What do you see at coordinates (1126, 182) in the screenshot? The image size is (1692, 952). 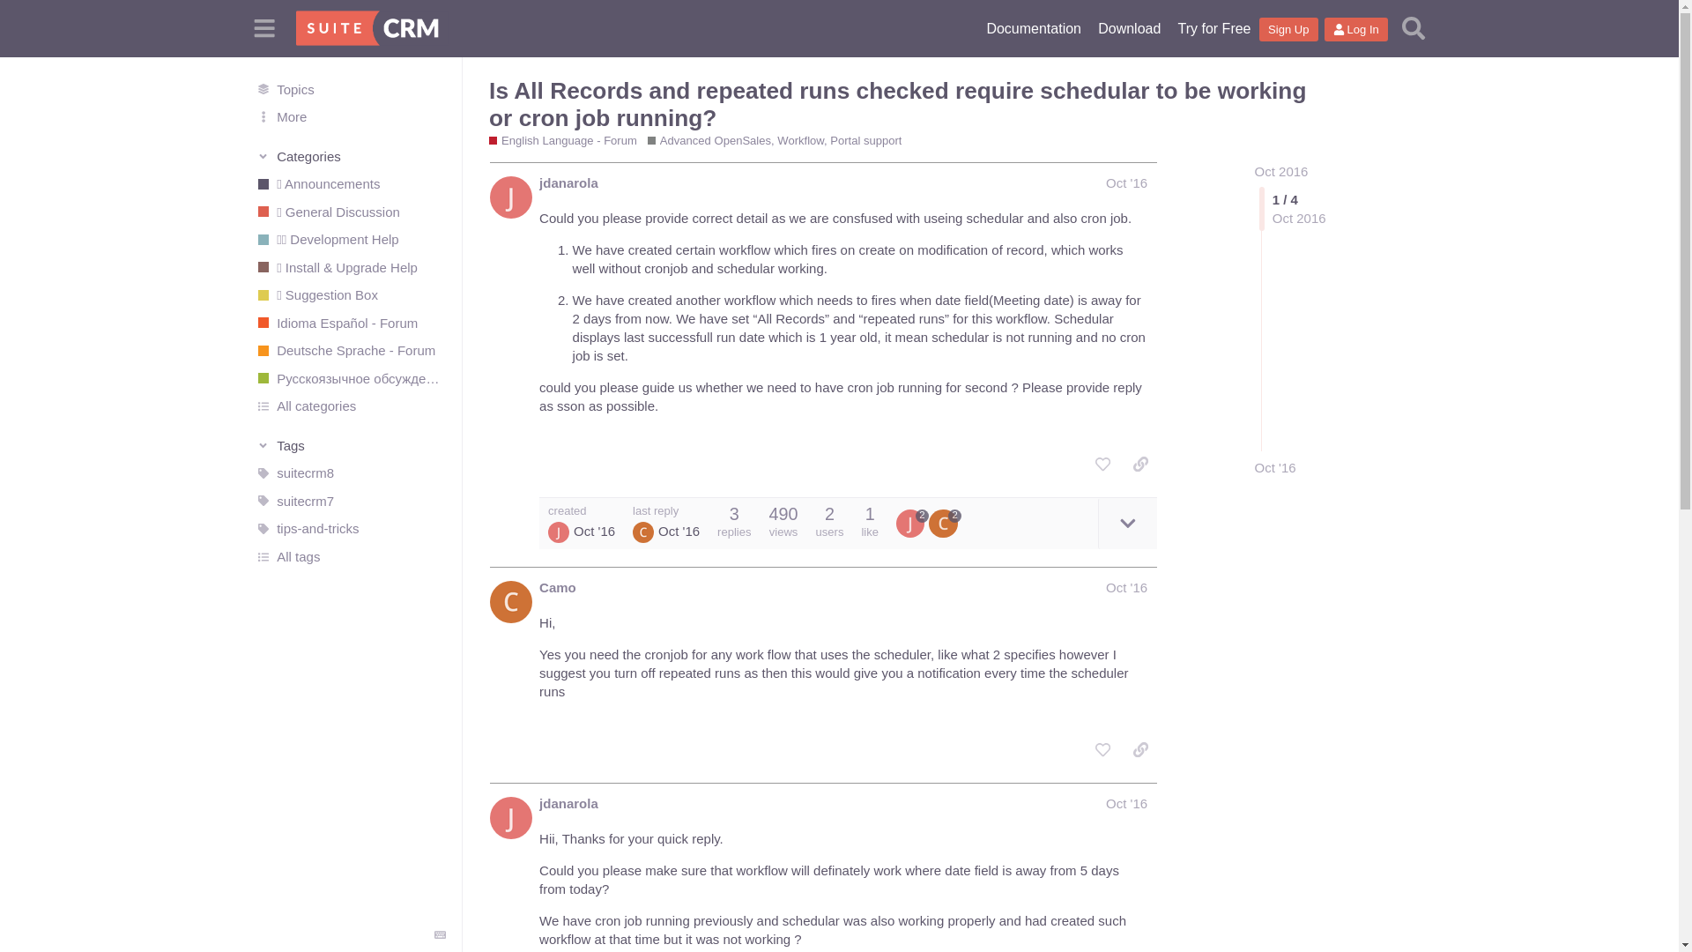 I see `Oct '16` at bounding box center [1126, 182].